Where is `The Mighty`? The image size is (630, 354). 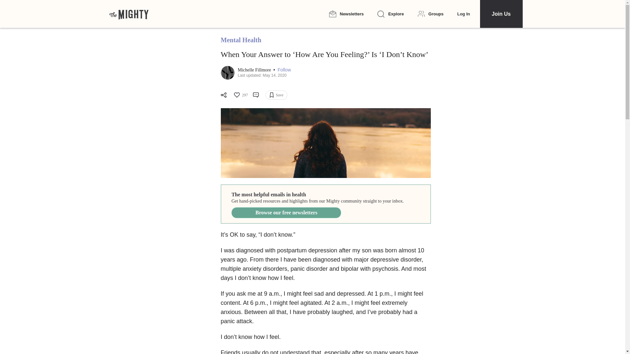
The Mighty is located at coordinates (129, 14).